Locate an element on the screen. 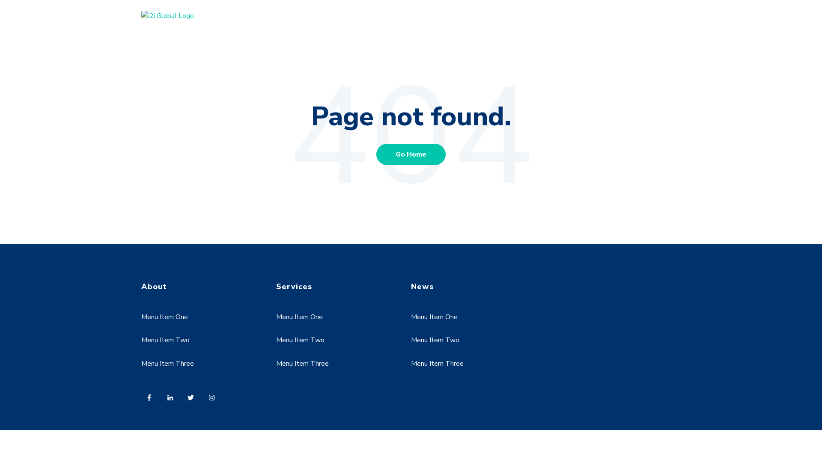  Menu Item One is located at coordinates (164, 317).